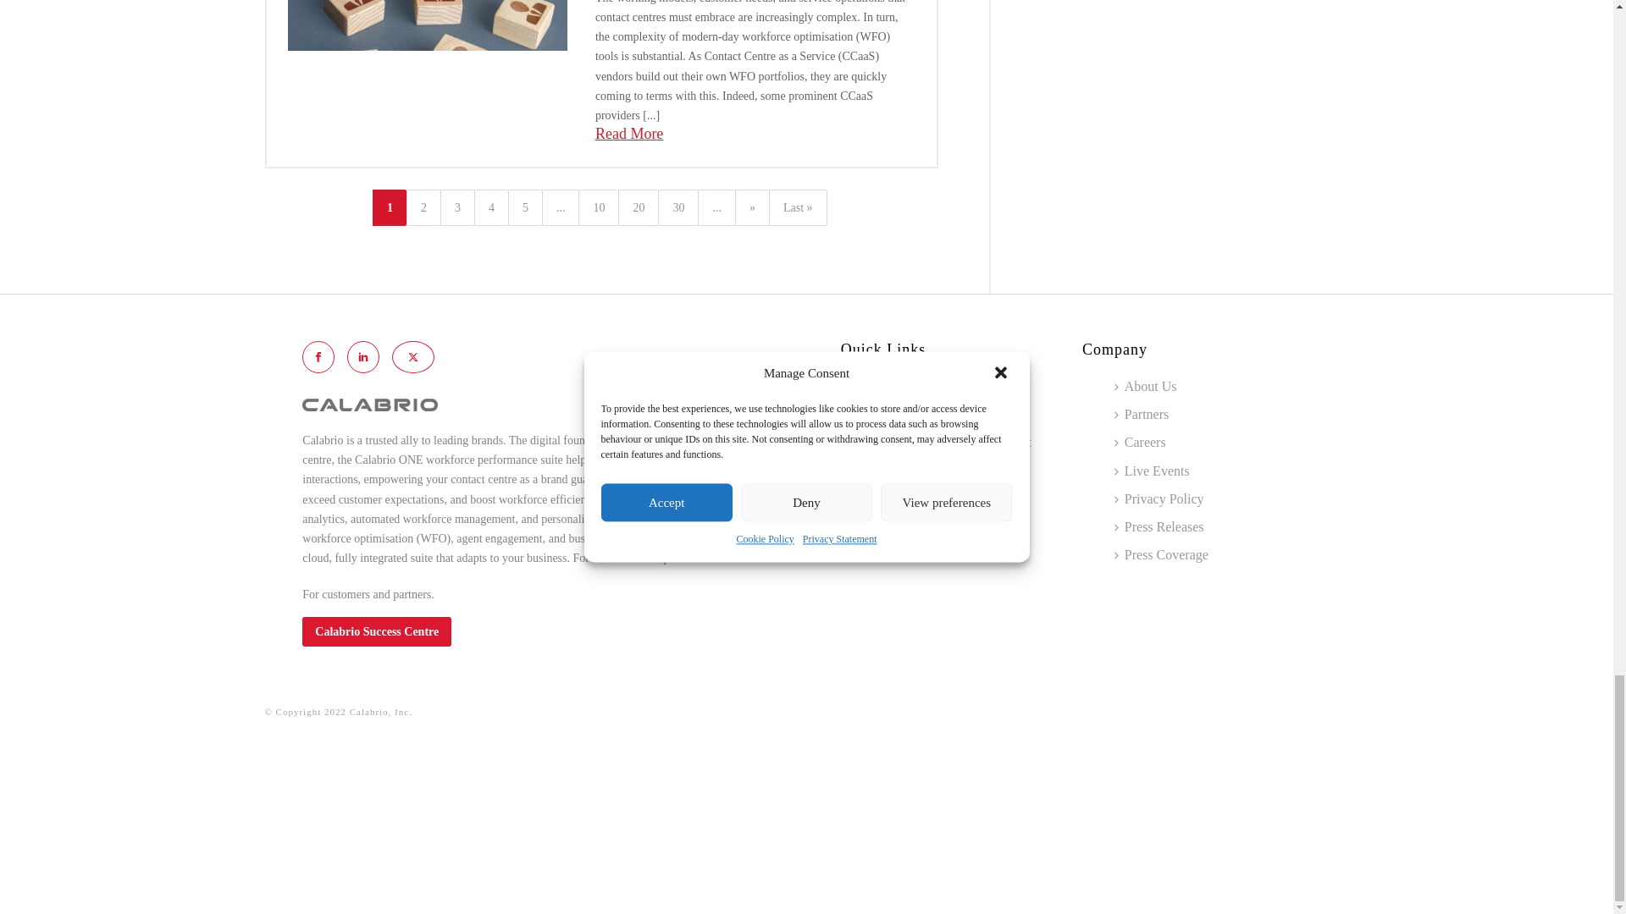 This screenshot has width=1626, height=914. Describe the element at coordinates (412, 356) in the screenshot. I see `Follow Us on twitter` at that location.